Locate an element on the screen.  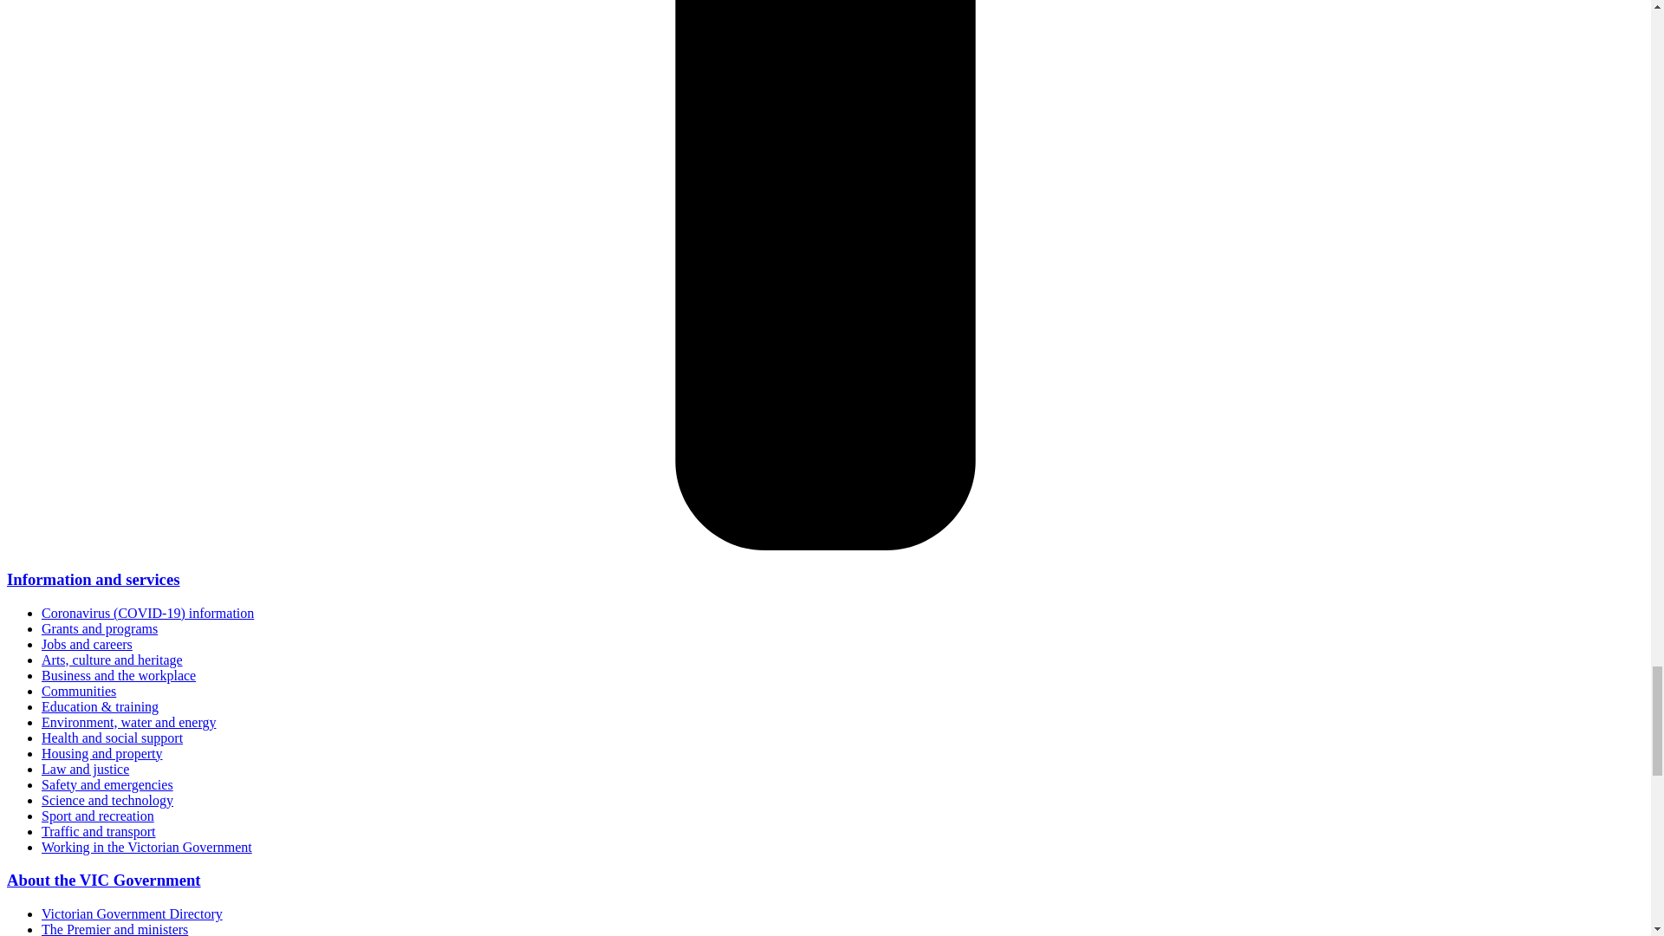
Traffic and transport is located at coordinates (99, 831).